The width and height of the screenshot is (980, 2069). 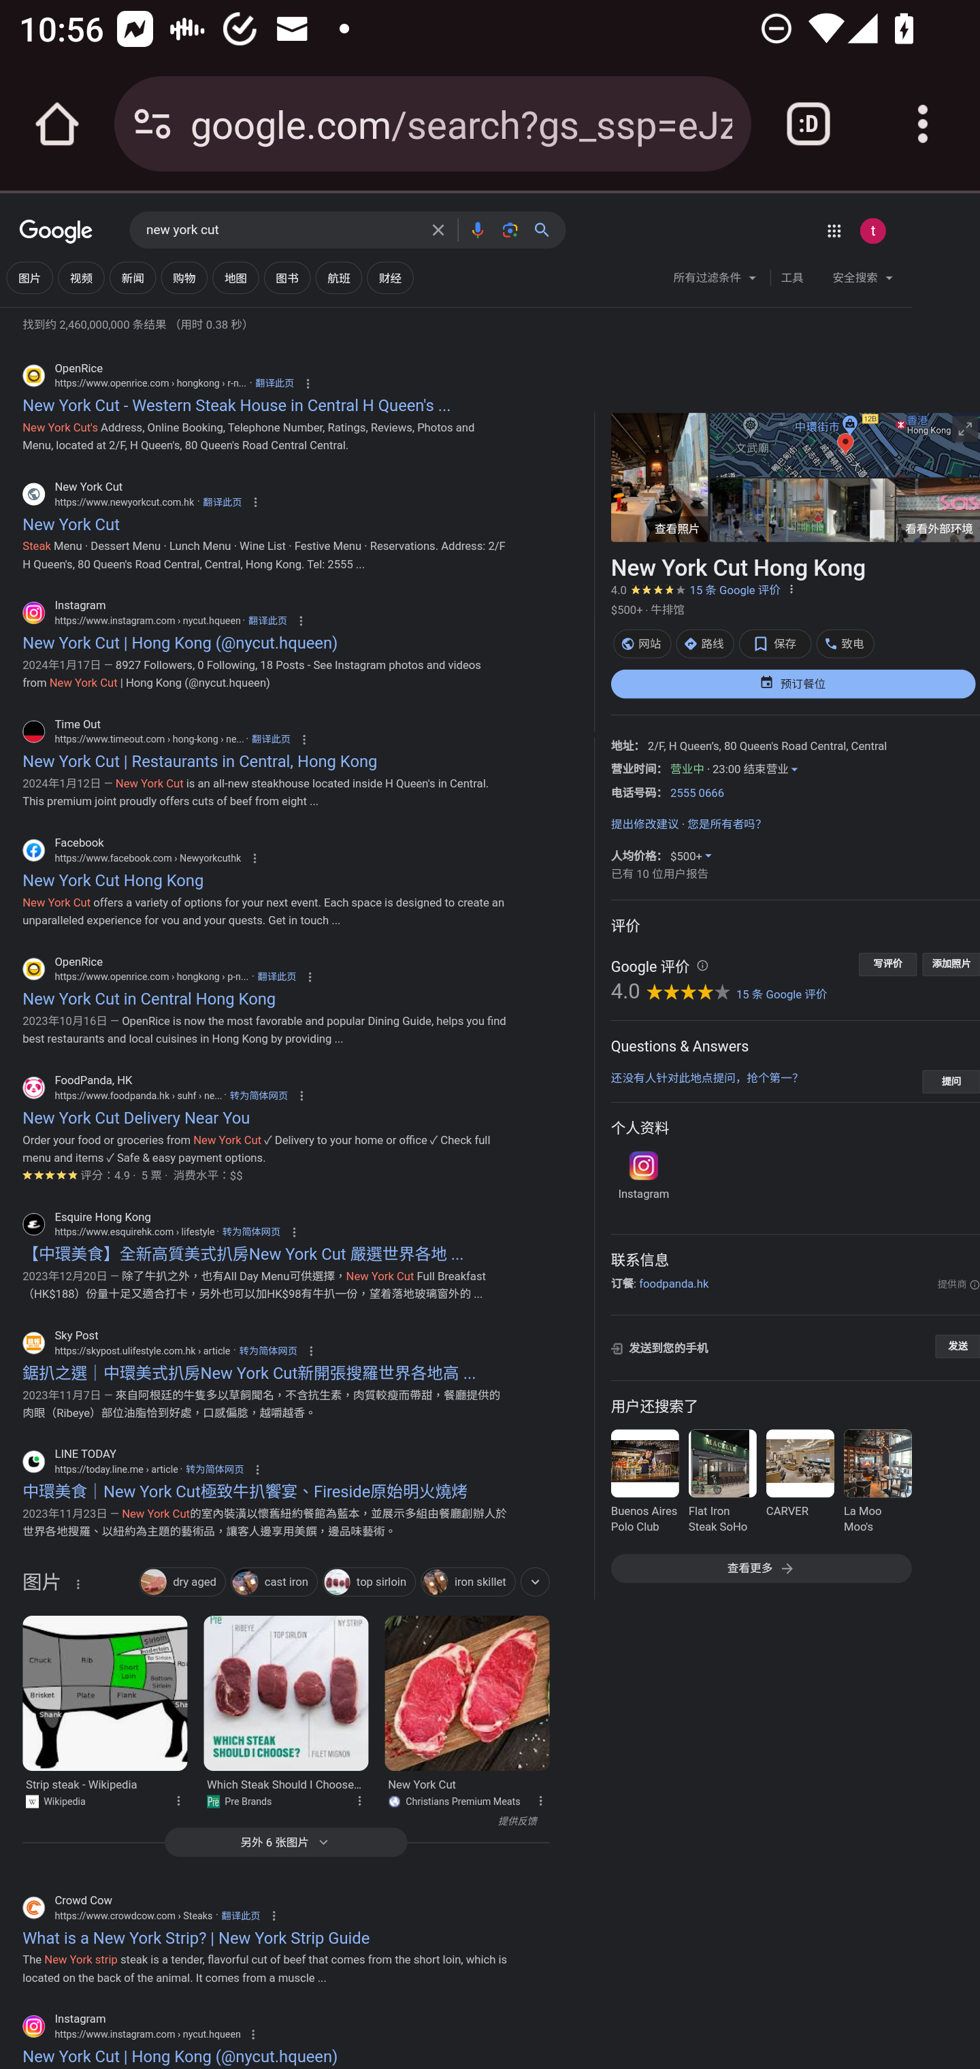 I want to click on iron skillet, so click(x=467, y=1584).